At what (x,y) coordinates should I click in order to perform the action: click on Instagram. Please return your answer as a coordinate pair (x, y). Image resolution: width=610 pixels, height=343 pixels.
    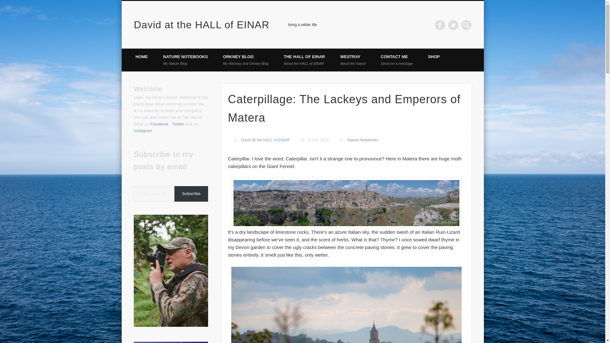
    Looking at the image, I should click on (143, 131).